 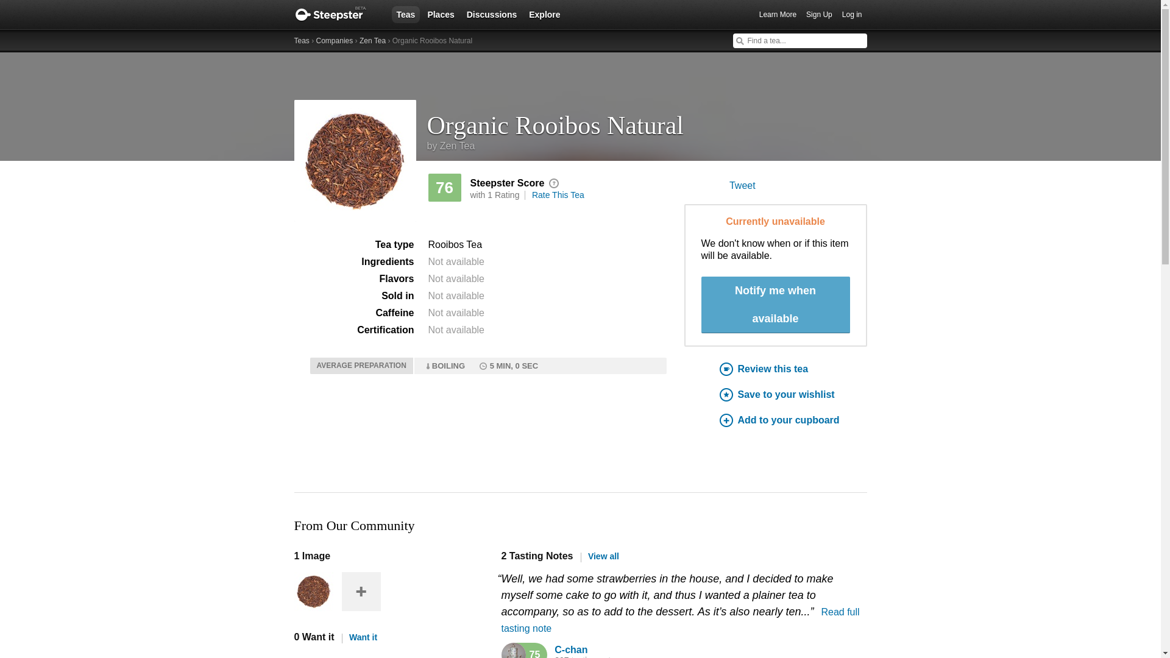 I want to click on Rooibos Tea, so click(x=455, y=245).